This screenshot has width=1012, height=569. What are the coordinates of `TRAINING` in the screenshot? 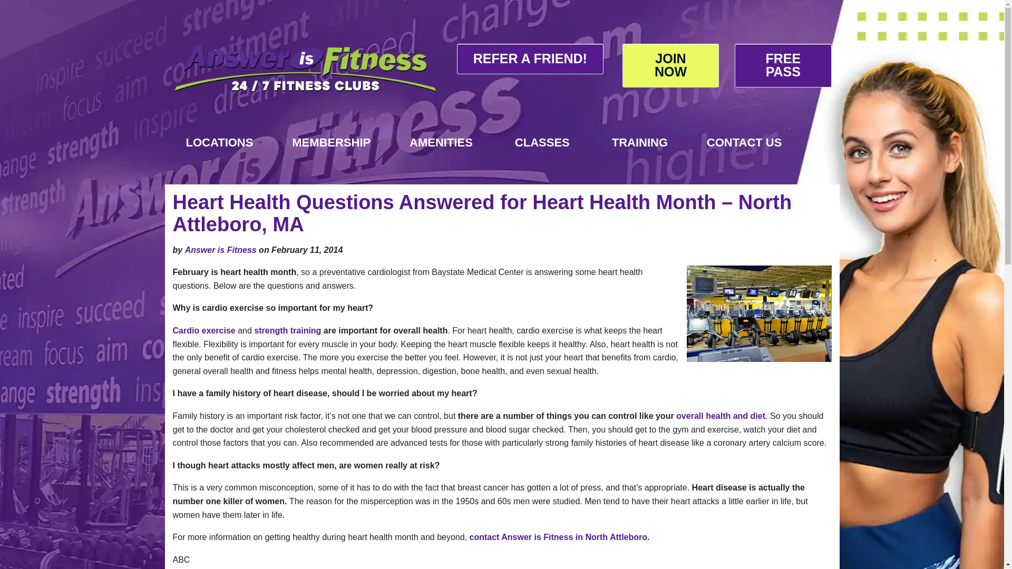 It's located at (638, 142).